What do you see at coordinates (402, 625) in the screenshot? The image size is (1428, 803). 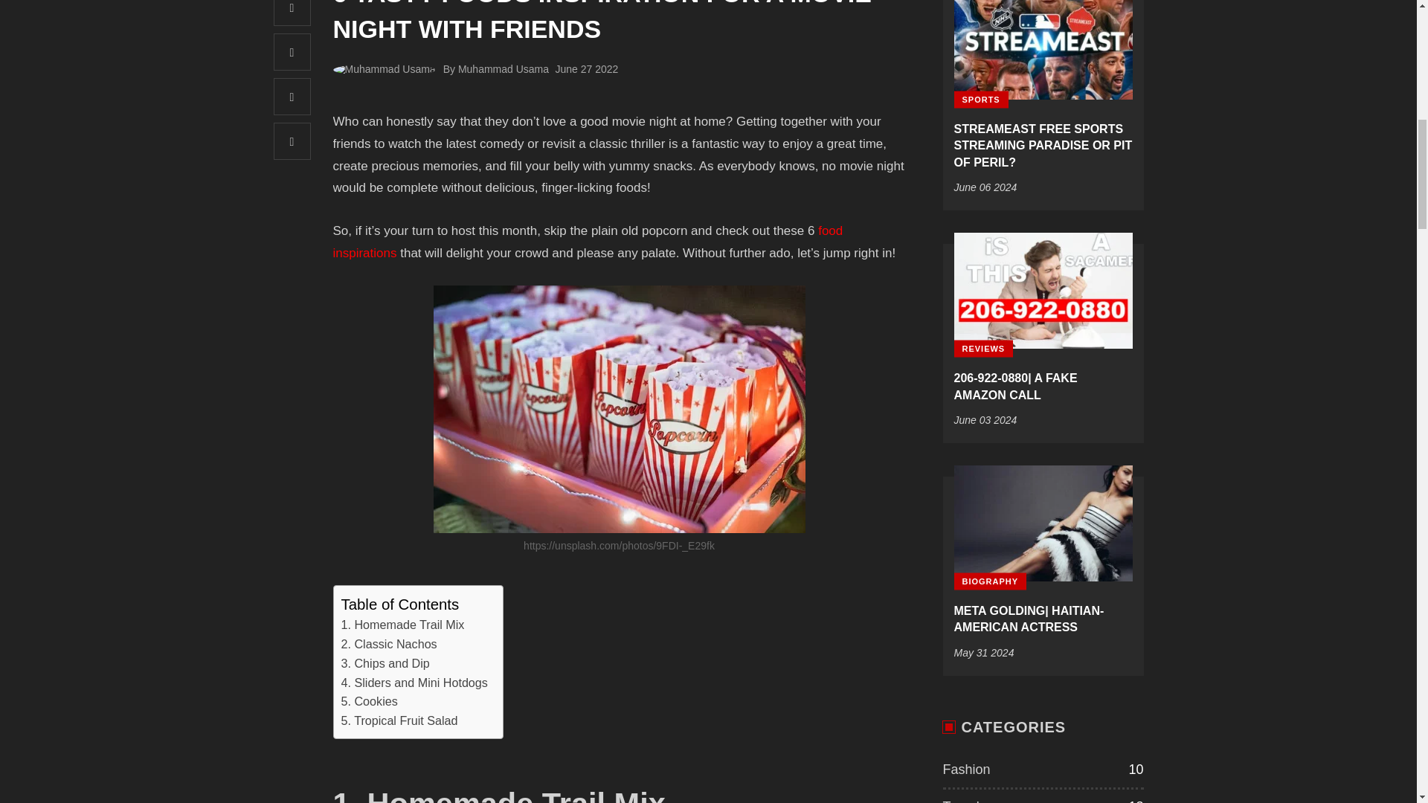 I see `1. Homemade Trail Mix` at bounding box center [402, 625].